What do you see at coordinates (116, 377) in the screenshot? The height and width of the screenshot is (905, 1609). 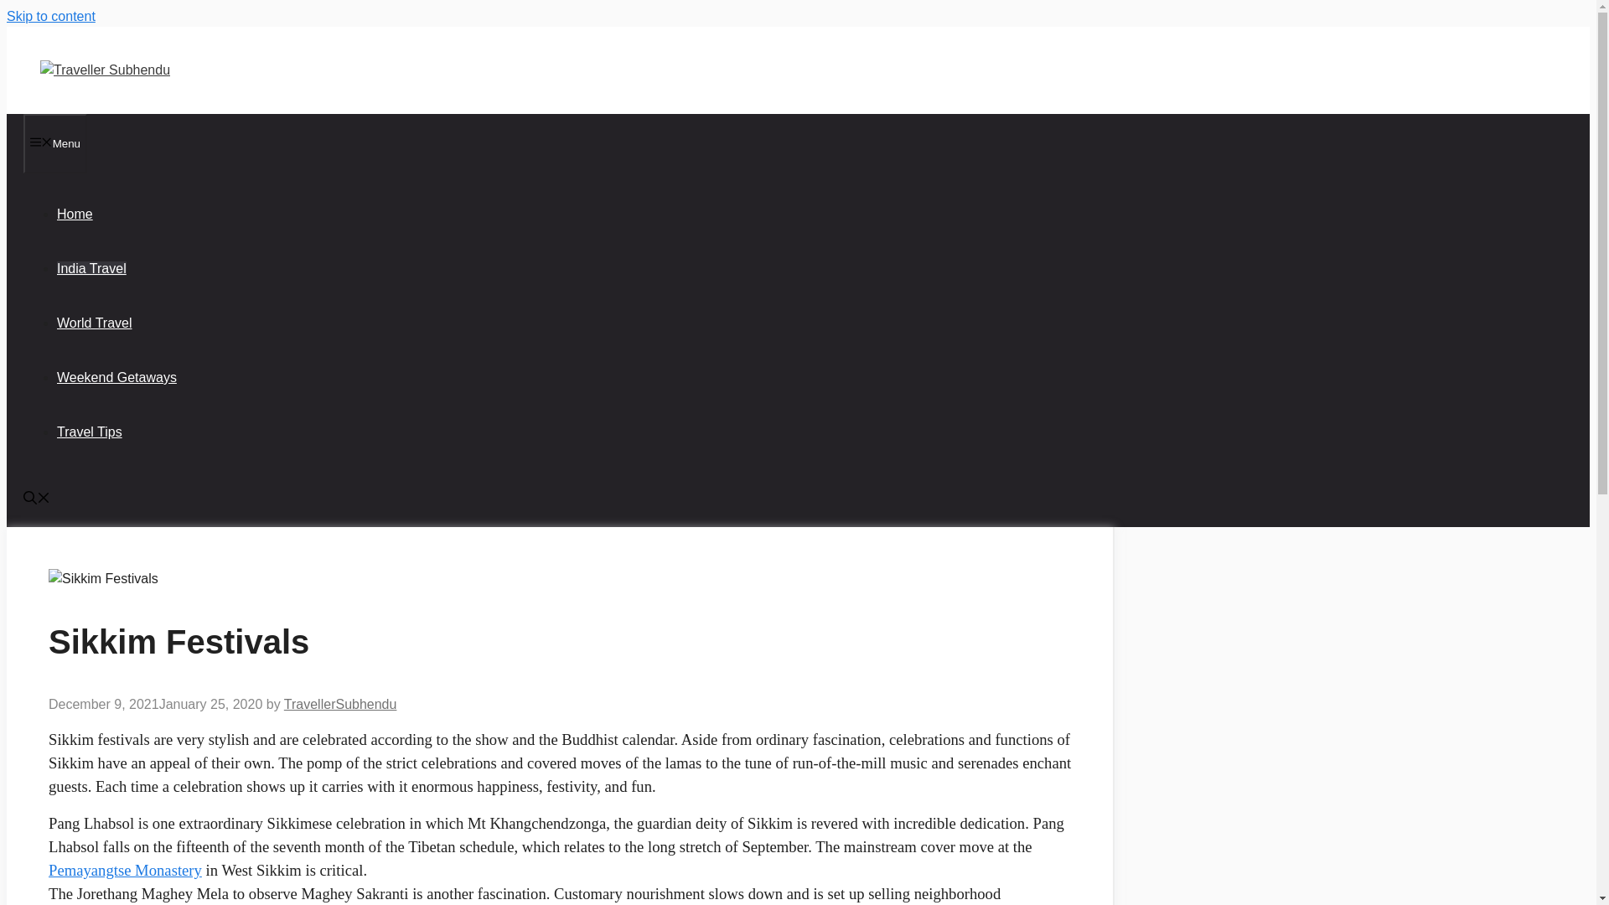 I see `Weekend Getaways` at bounding box center [116, 377].